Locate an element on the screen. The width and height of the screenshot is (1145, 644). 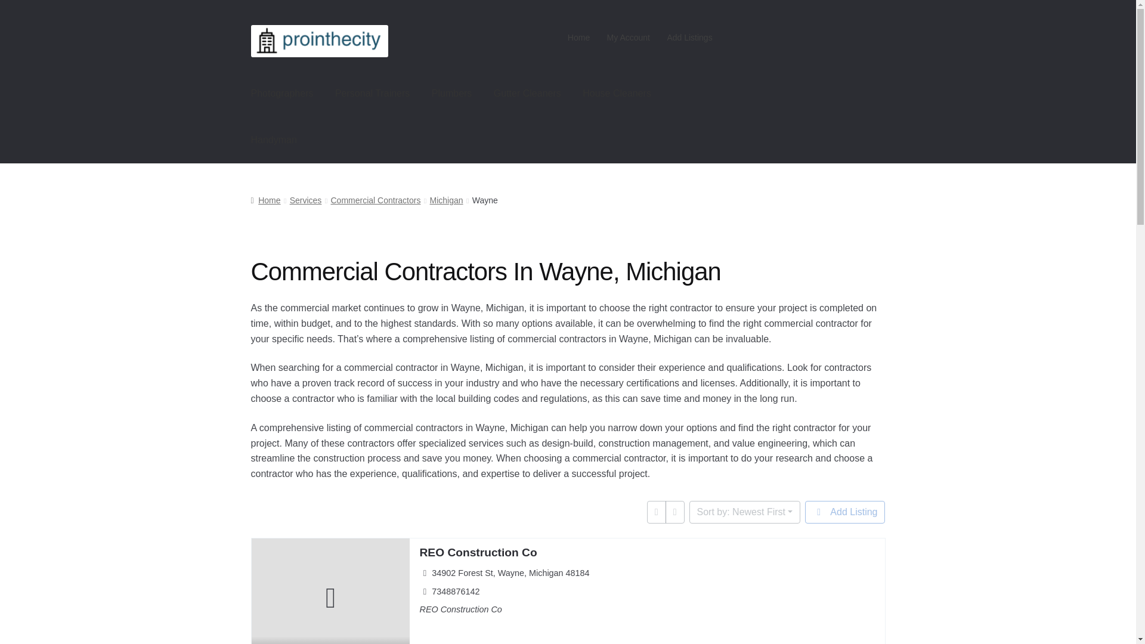
Handyman is located at coordinates (274, 140).